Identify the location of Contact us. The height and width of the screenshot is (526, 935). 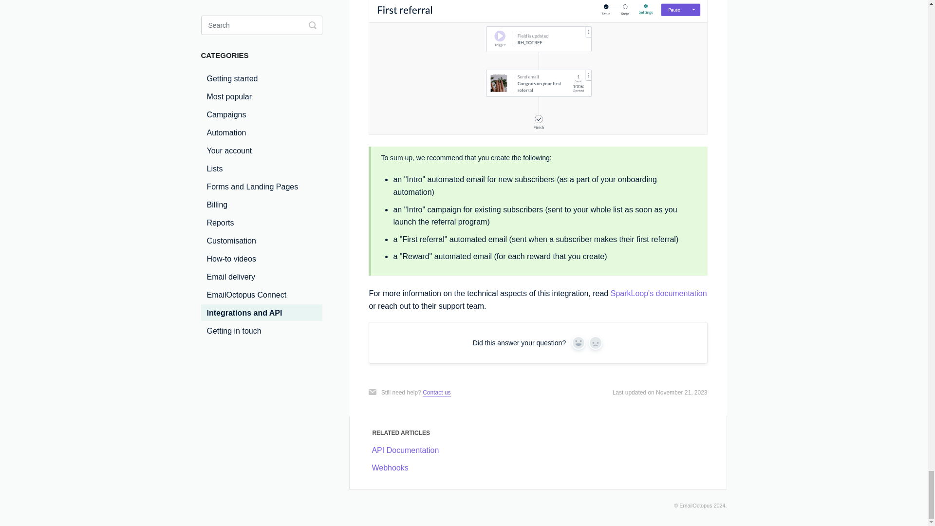
(436, 393).